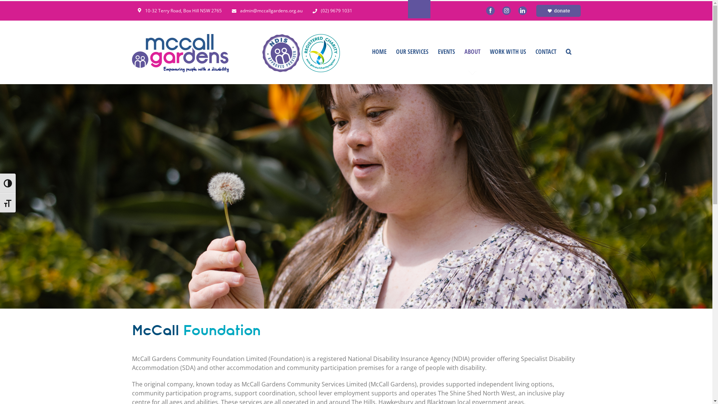 This screenshot has width=718, height=404. What do you see at coordinates (264, 10) in the screenshot?
I see `admin@mccallgardens.org.au` at bounding box center [264, 10].